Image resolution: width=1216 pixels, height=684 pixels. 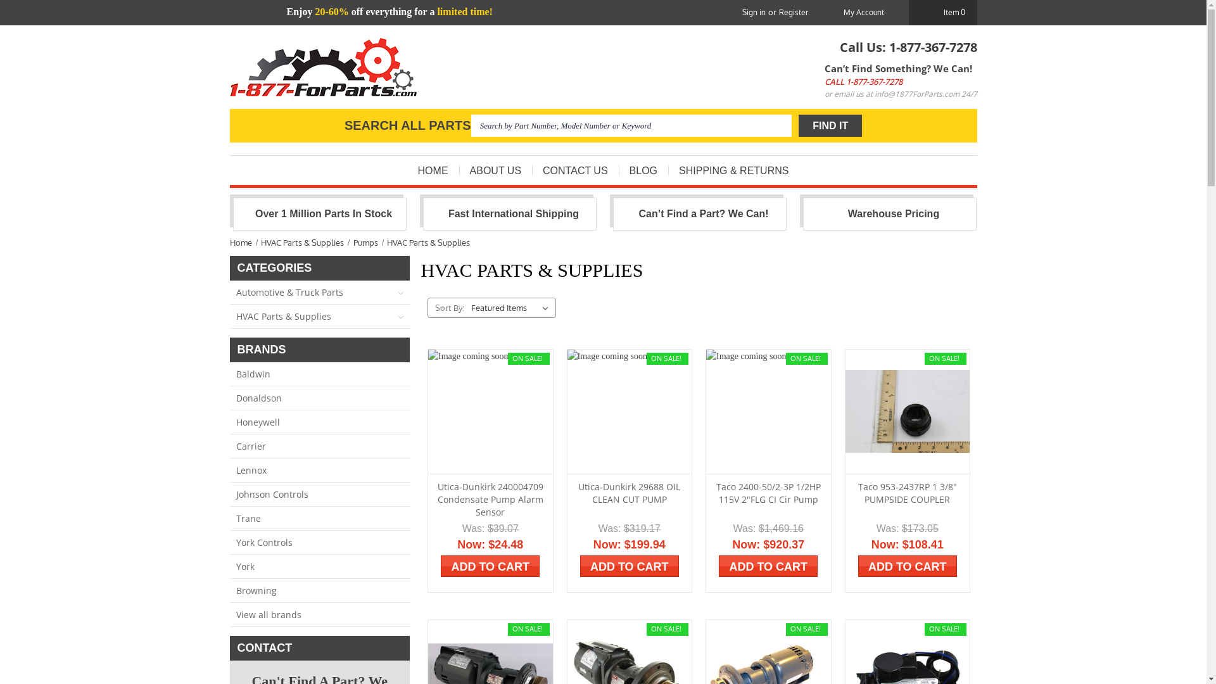 I want to click on View Cart, so click(x=930, y=13).